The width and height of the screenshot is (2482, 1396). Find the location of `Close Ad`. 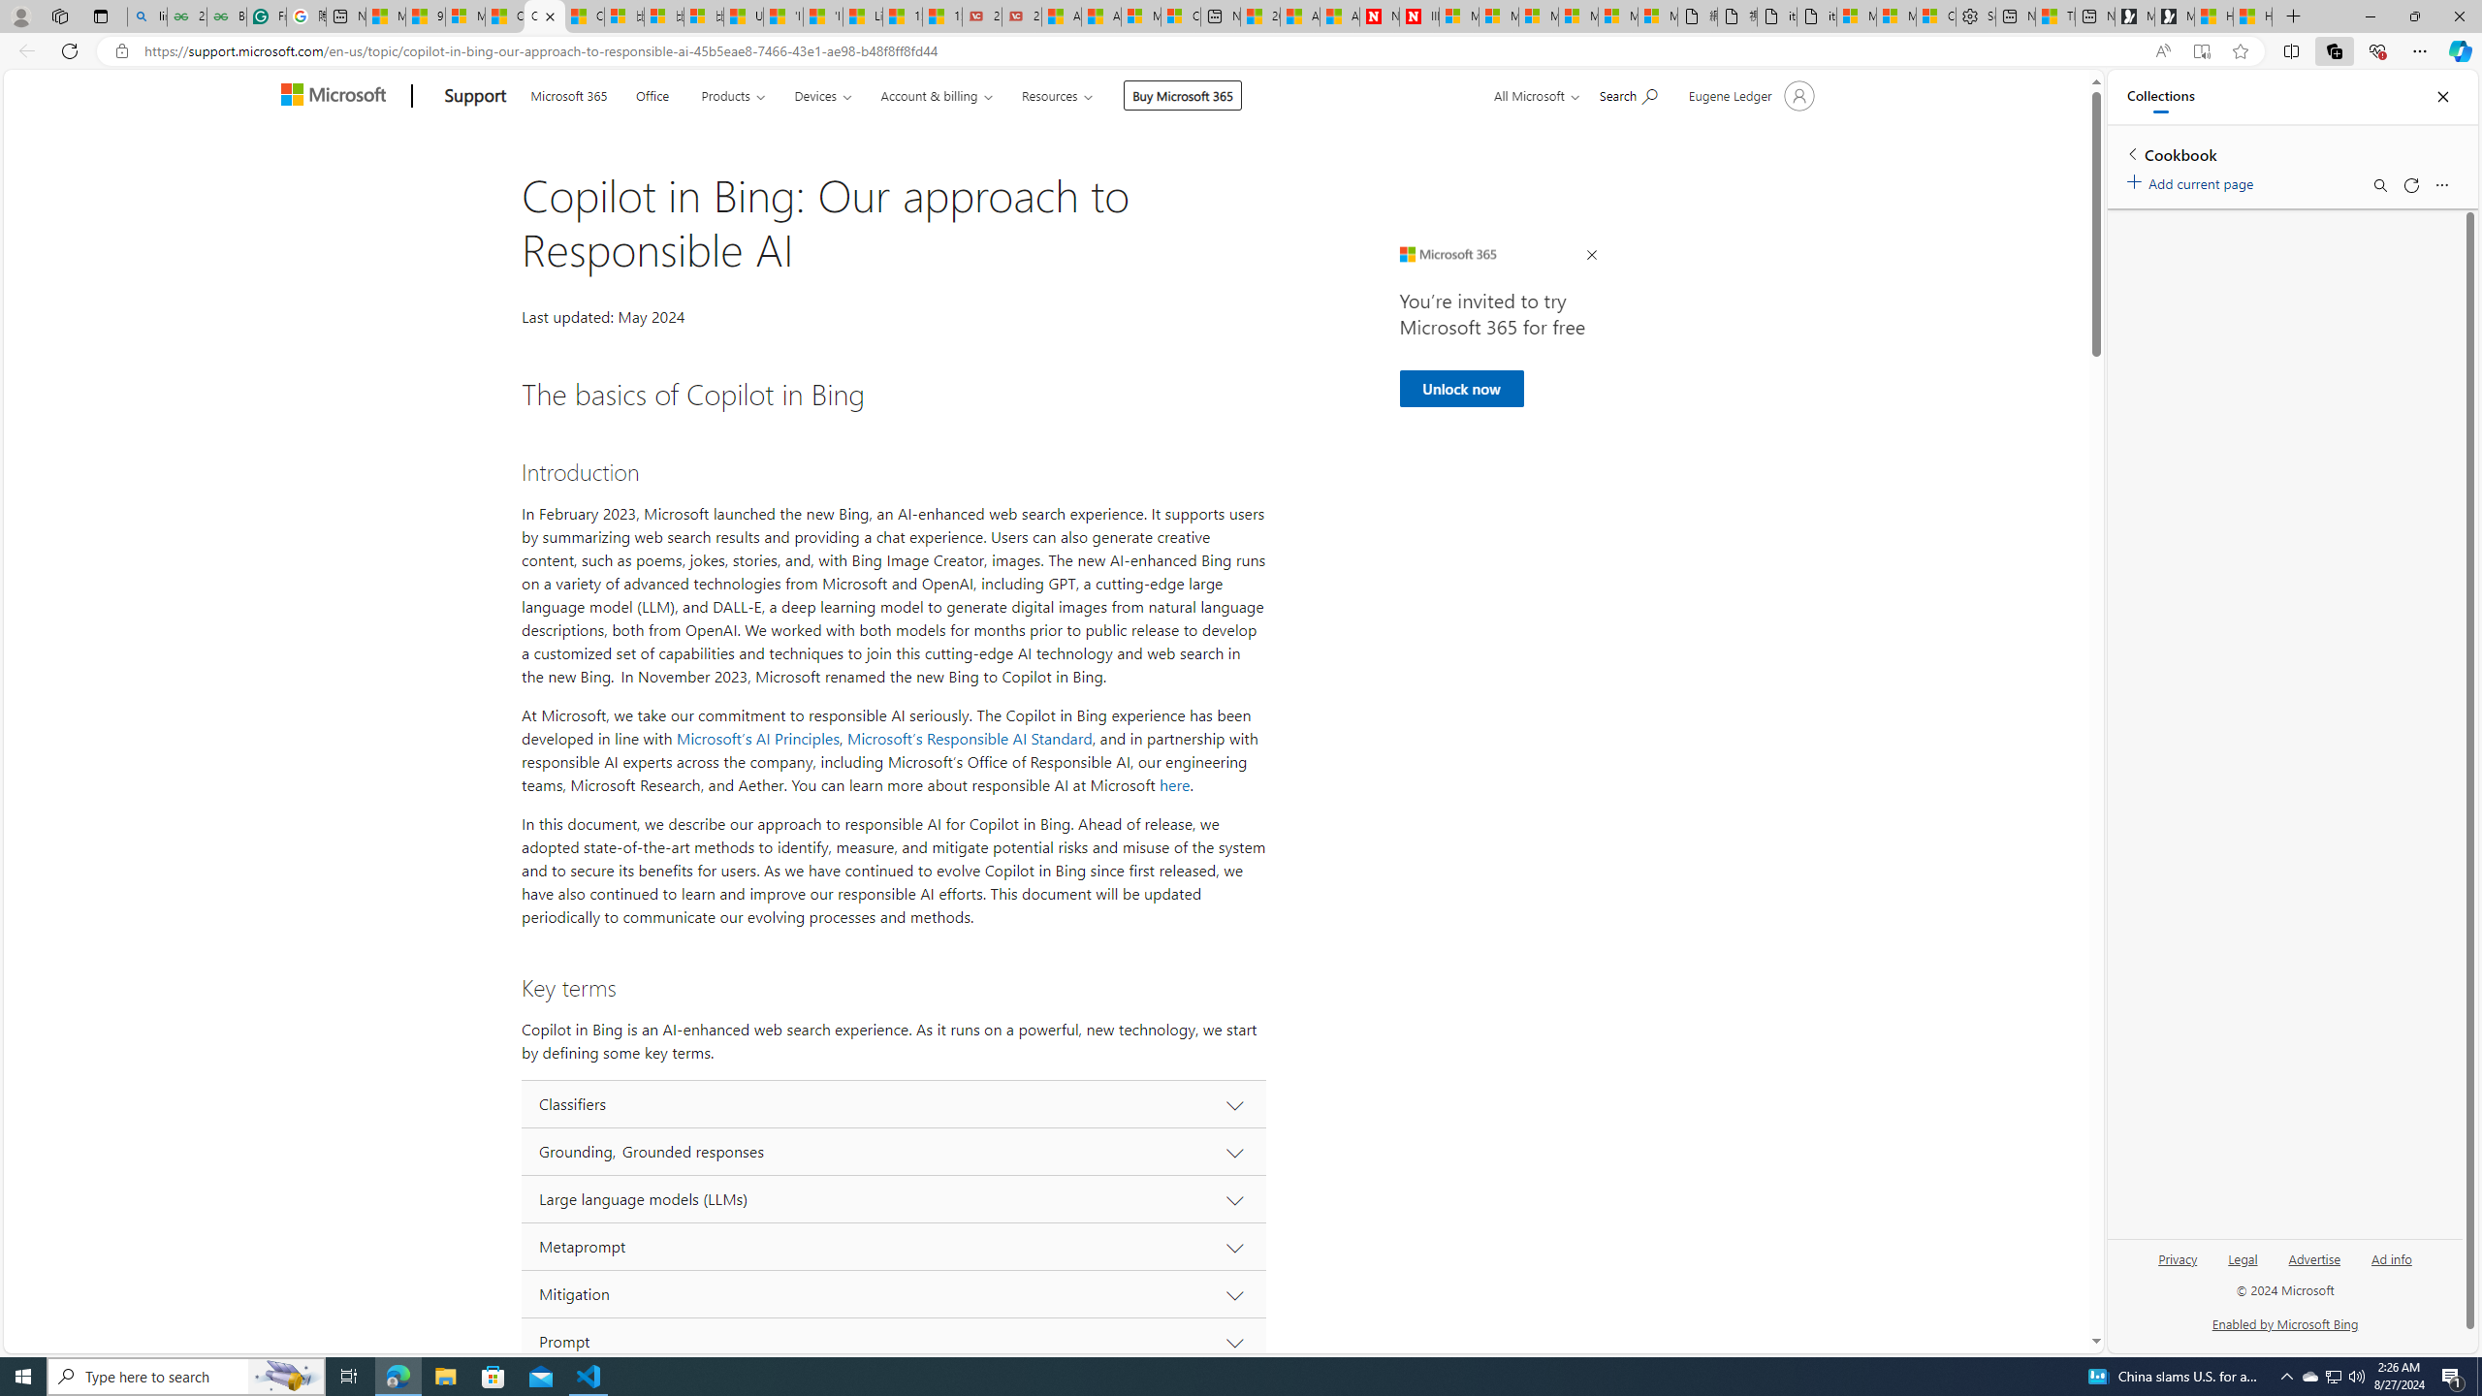

Close Ad is located at coordinates (1592, 255).